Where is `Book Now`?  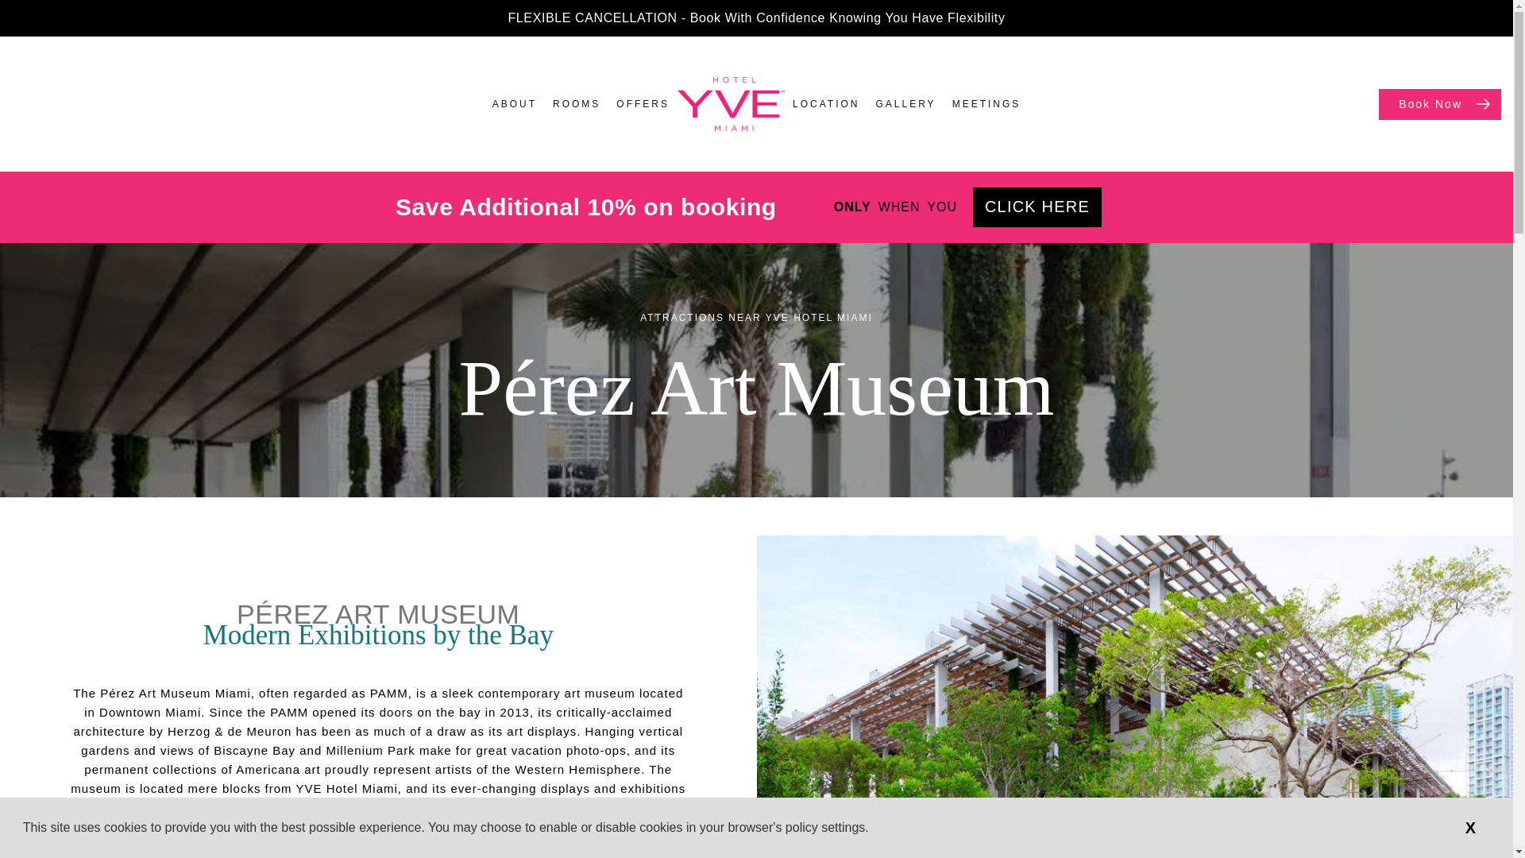
Book Now is located at coordinates (1439, 105).